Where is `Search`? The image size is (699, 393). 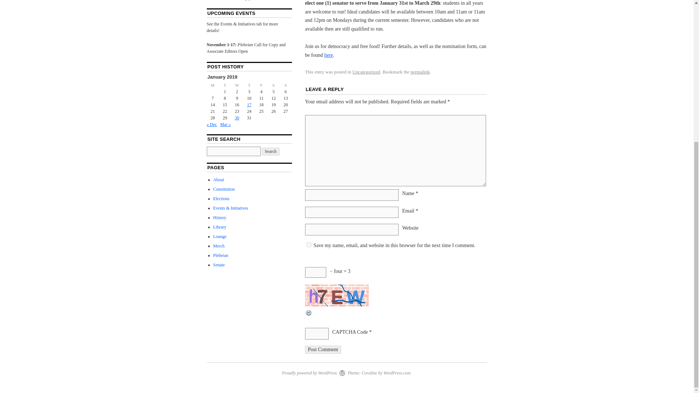
Search is located at coordinates (270, 151).